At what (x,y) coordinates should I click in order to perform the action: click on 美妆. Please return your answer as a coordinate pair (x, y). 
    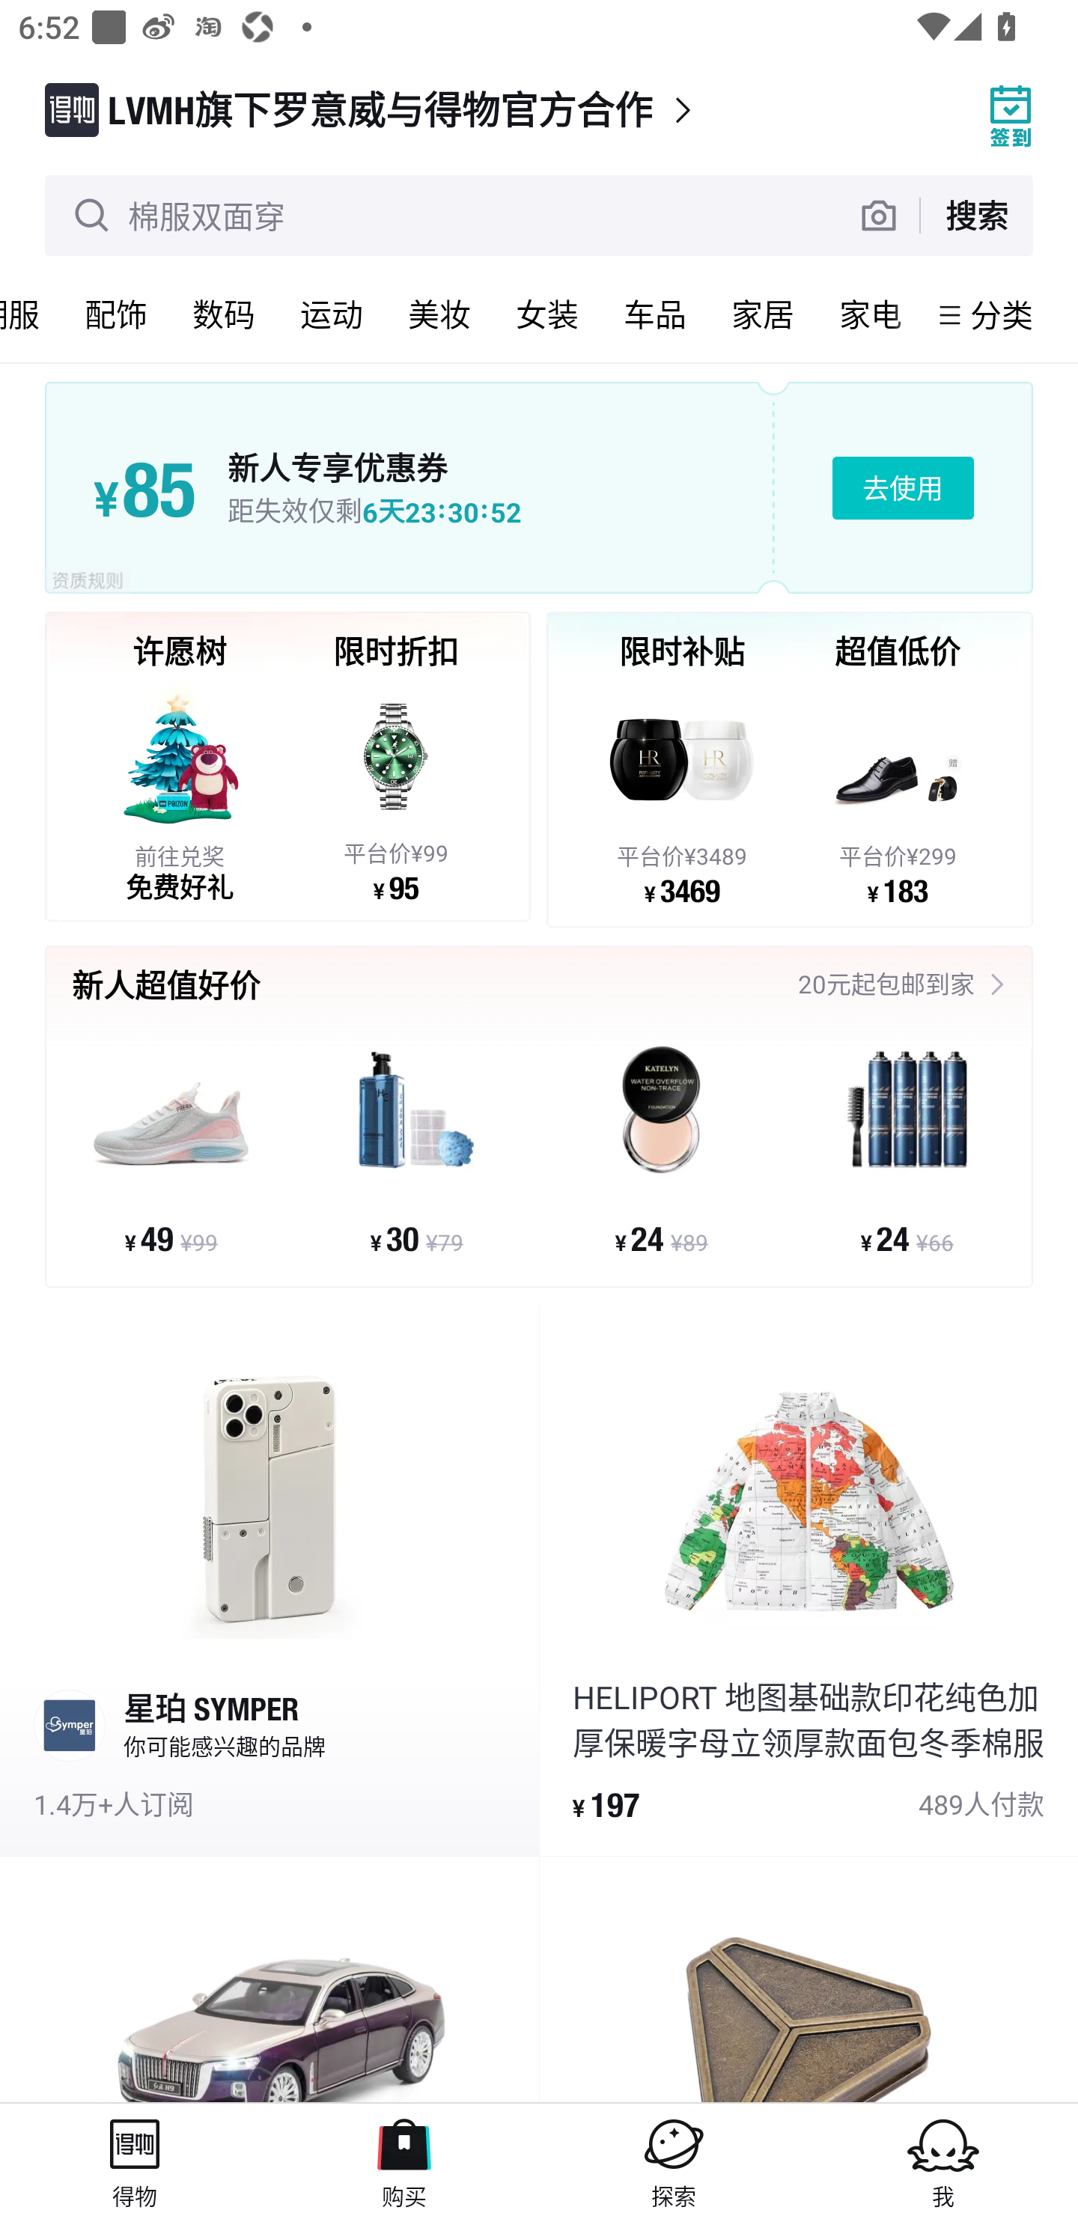
    Looking at the image, I should click on (439, 314).